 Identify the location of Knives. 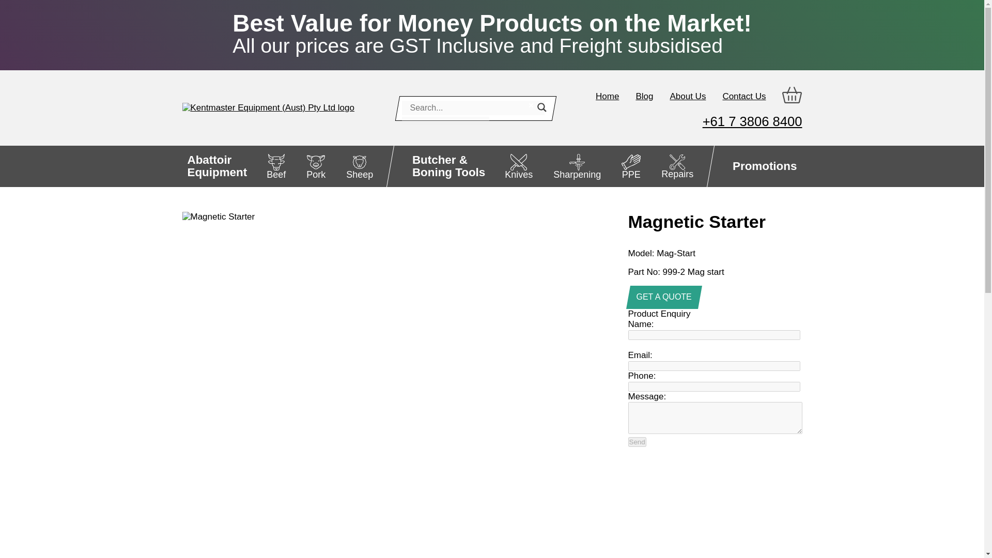
(360, 166).